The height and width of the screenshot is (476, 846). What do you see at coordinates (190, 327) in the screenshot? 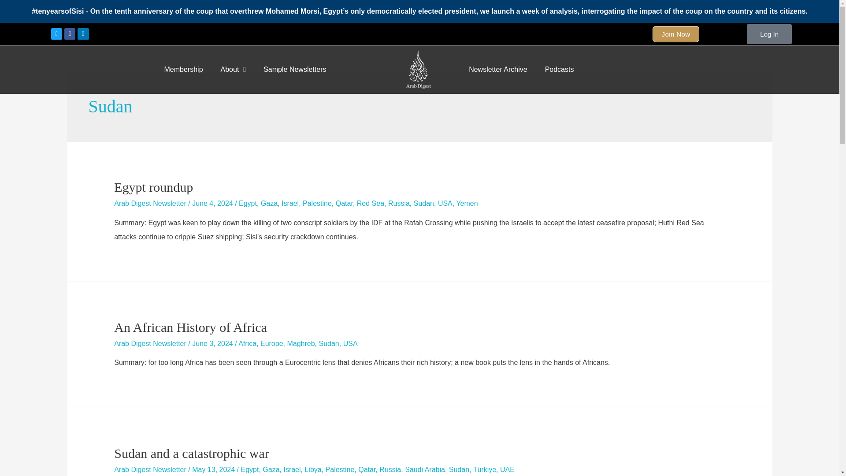
I see `An African History of Africa` at bounding box center [190, 327].